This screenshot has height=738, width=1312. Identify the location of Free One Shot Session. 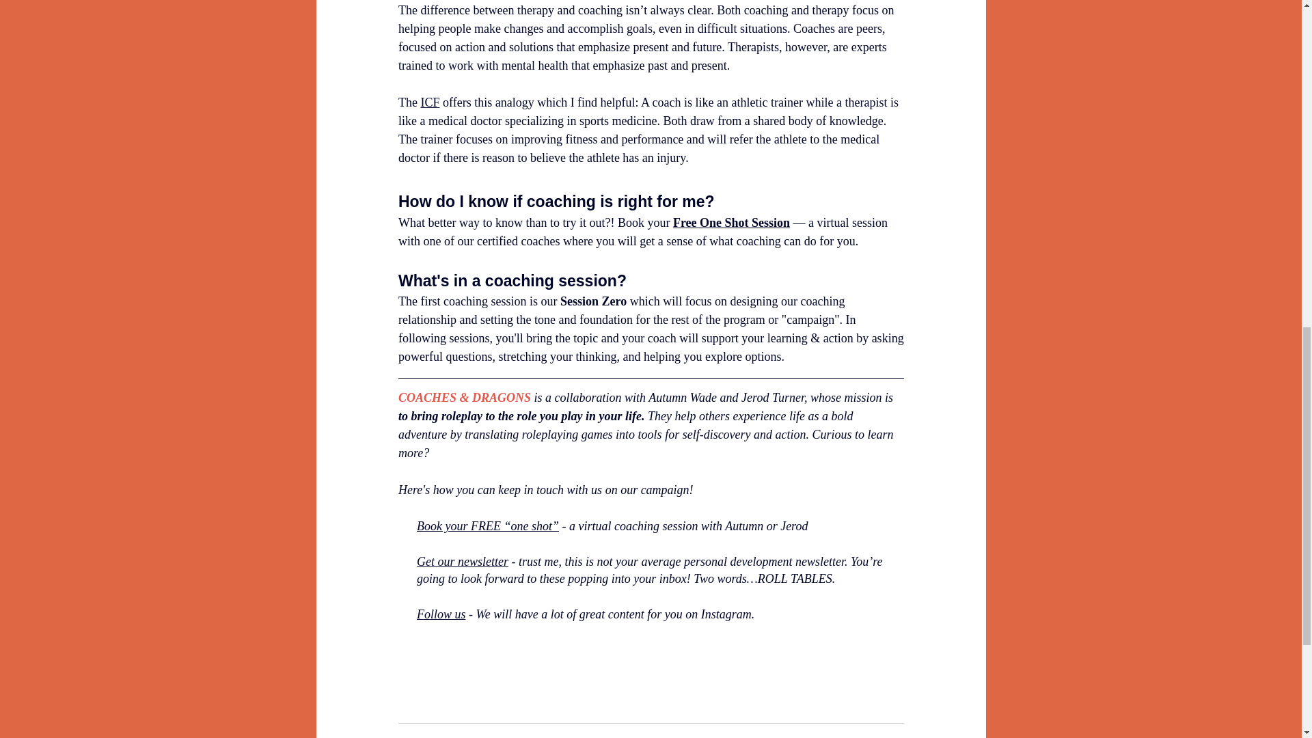
(730, 223).